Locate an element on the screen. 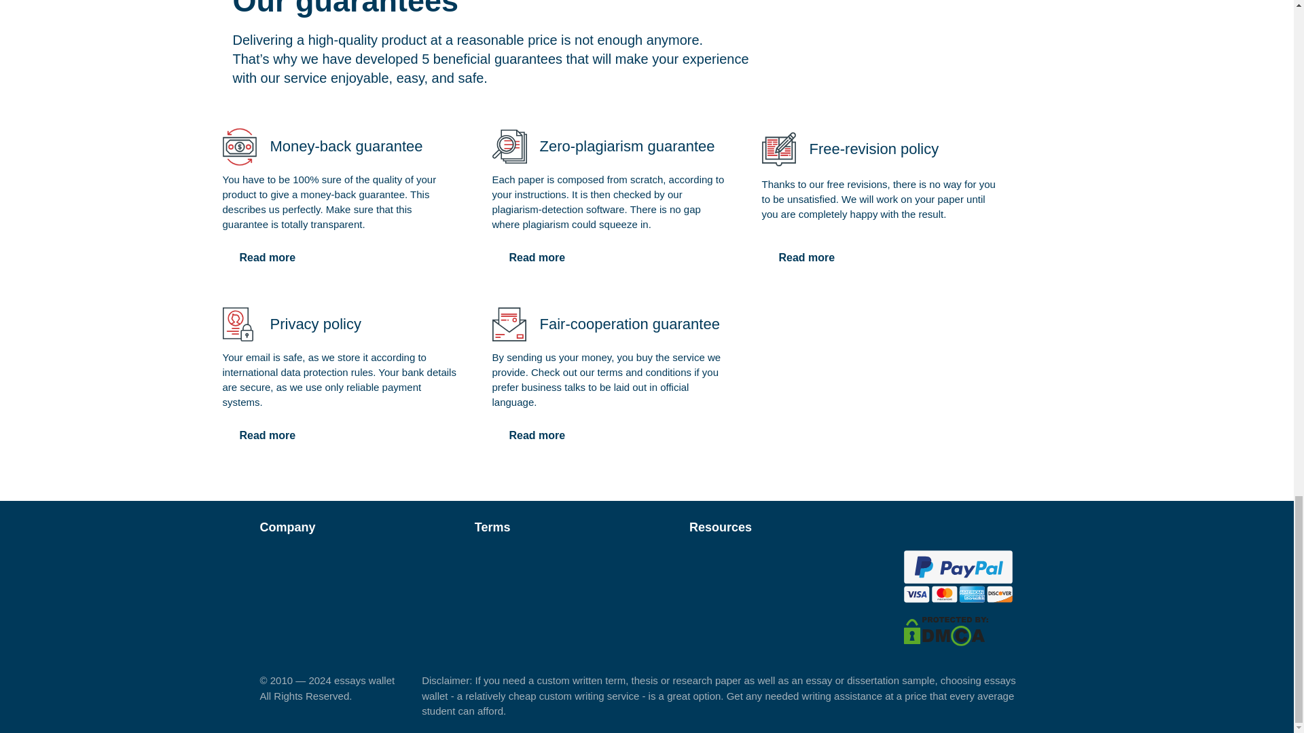 The width and height of the screenshot is (1304, 733). Read more is located at coordinates (268, 436).